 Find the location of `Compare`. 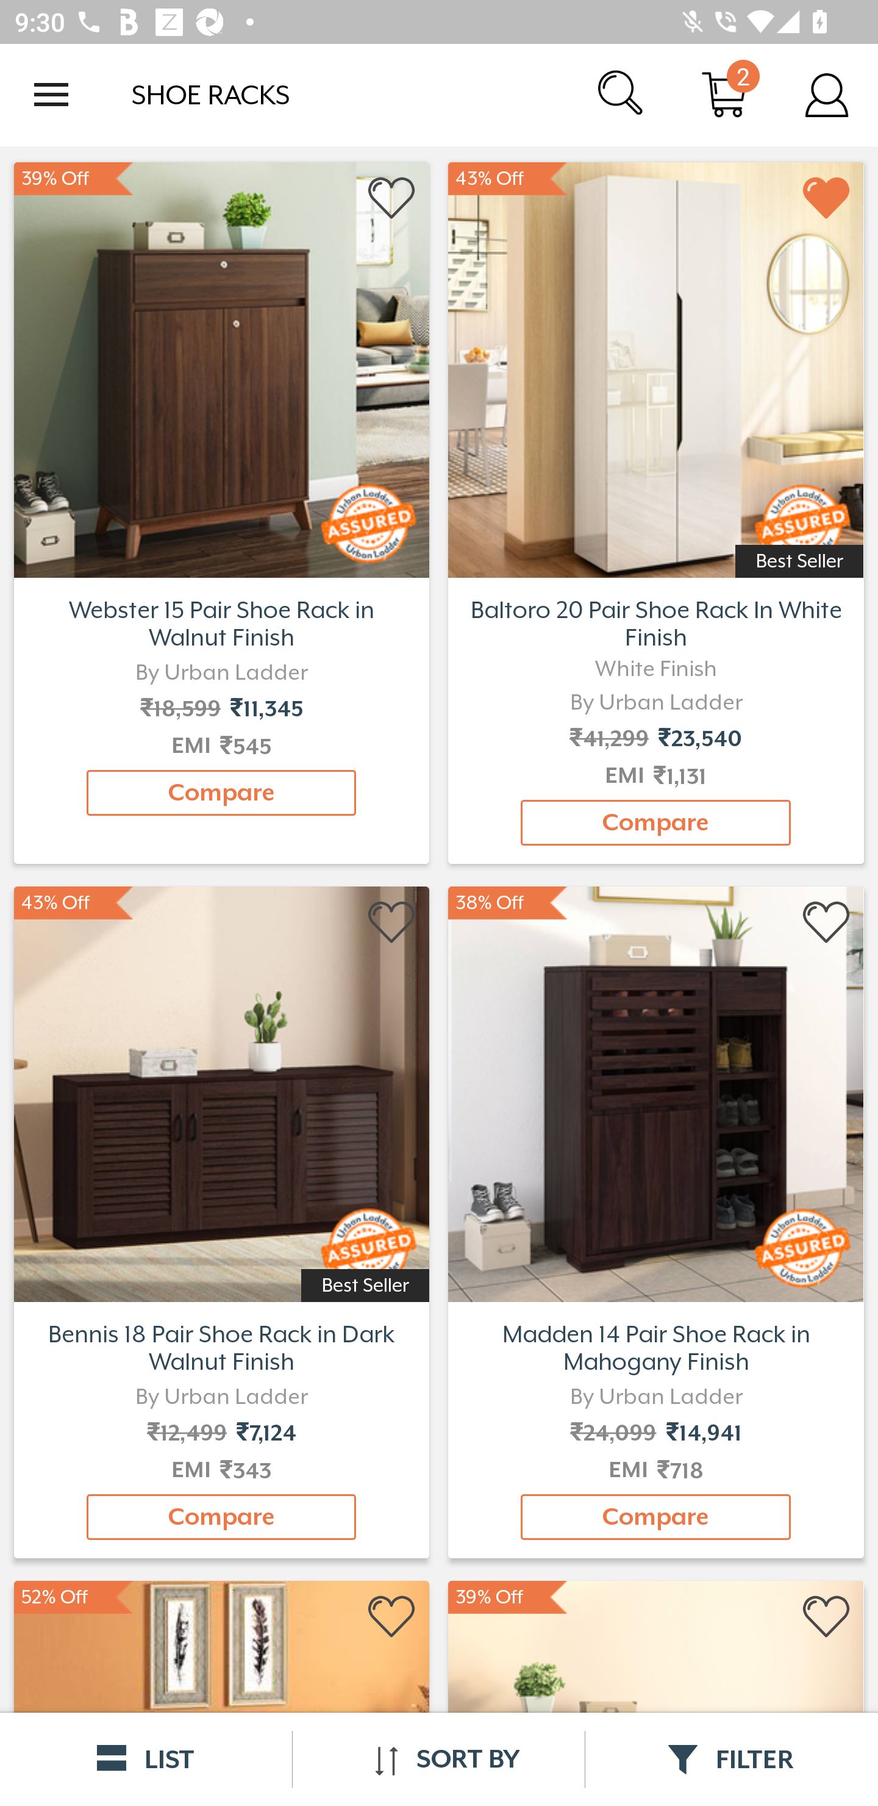

Compare is located at coordinates (655, 822).